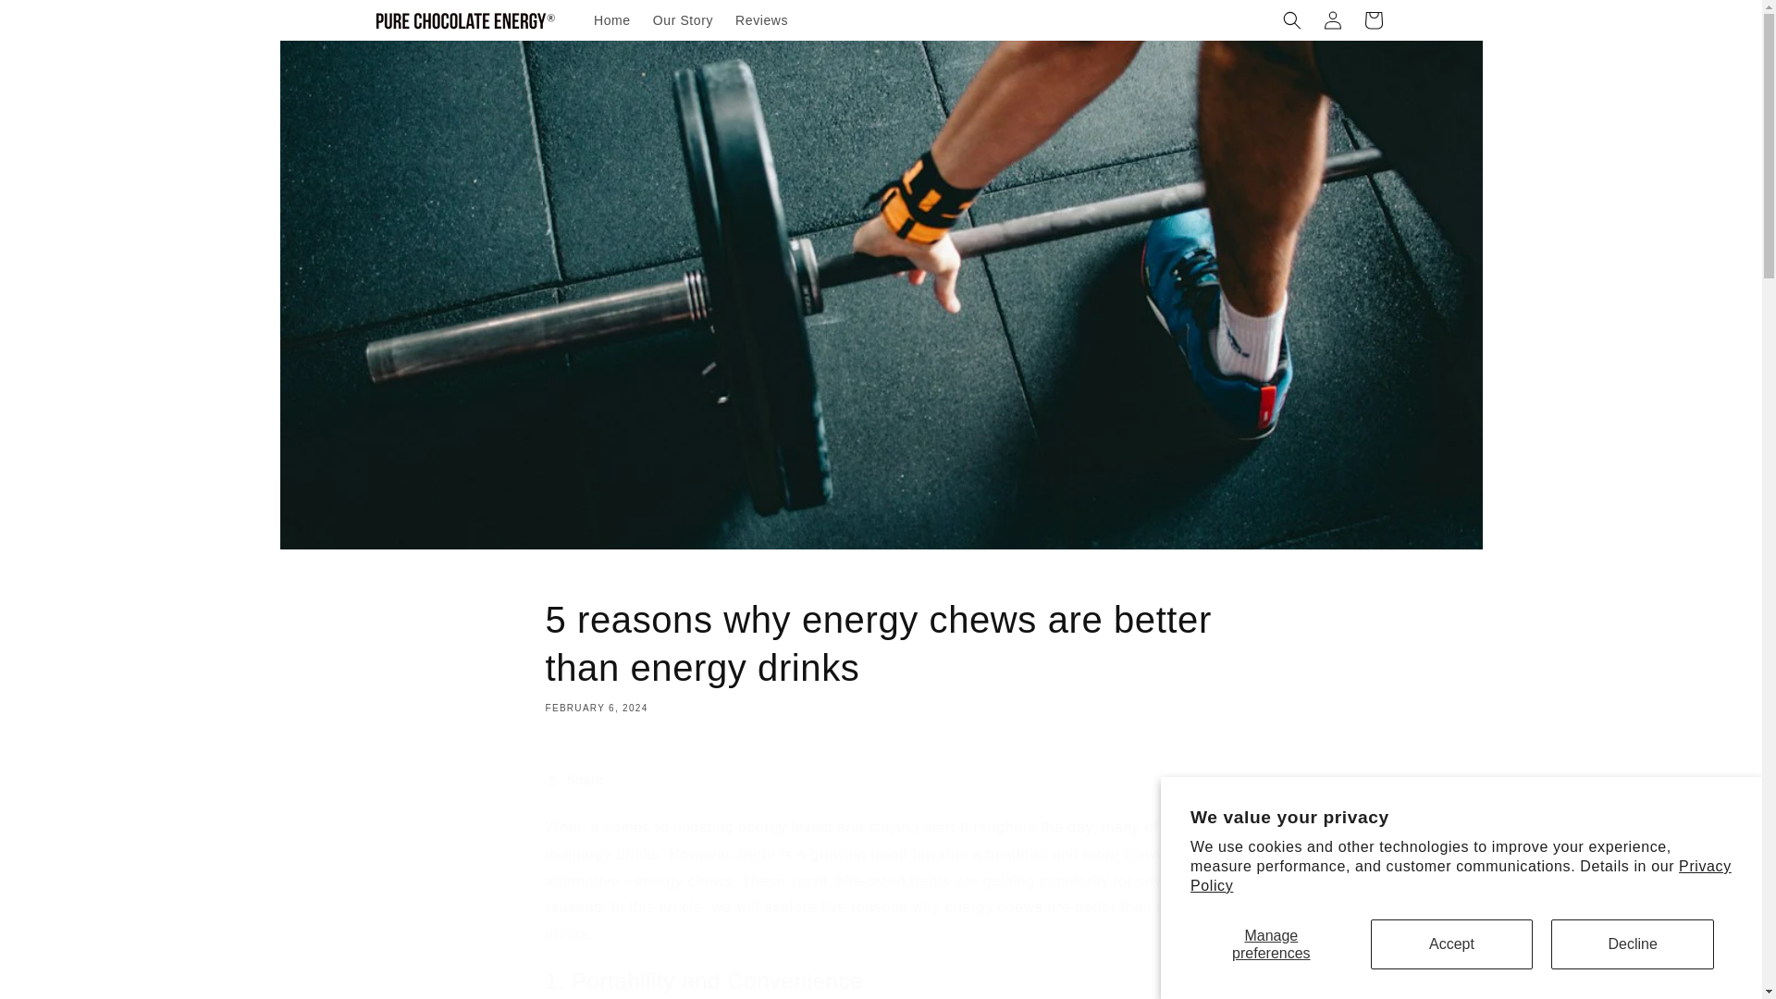 This screenshot has height=999, width=1776. Describe the element at coordinates (1271, 943) in the screenshot. I see `Manage preferences` at that location.